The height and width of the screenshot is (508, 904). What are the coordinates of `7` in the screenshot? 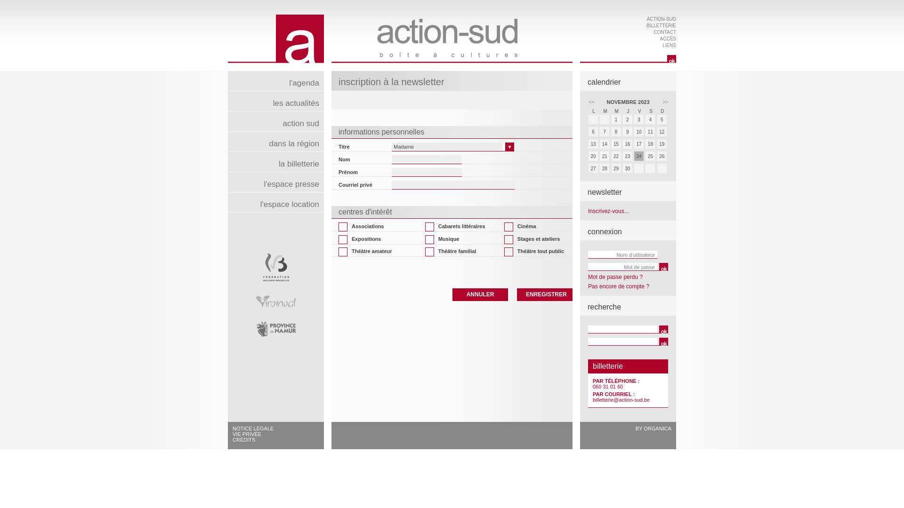 It's located at (605, 133).